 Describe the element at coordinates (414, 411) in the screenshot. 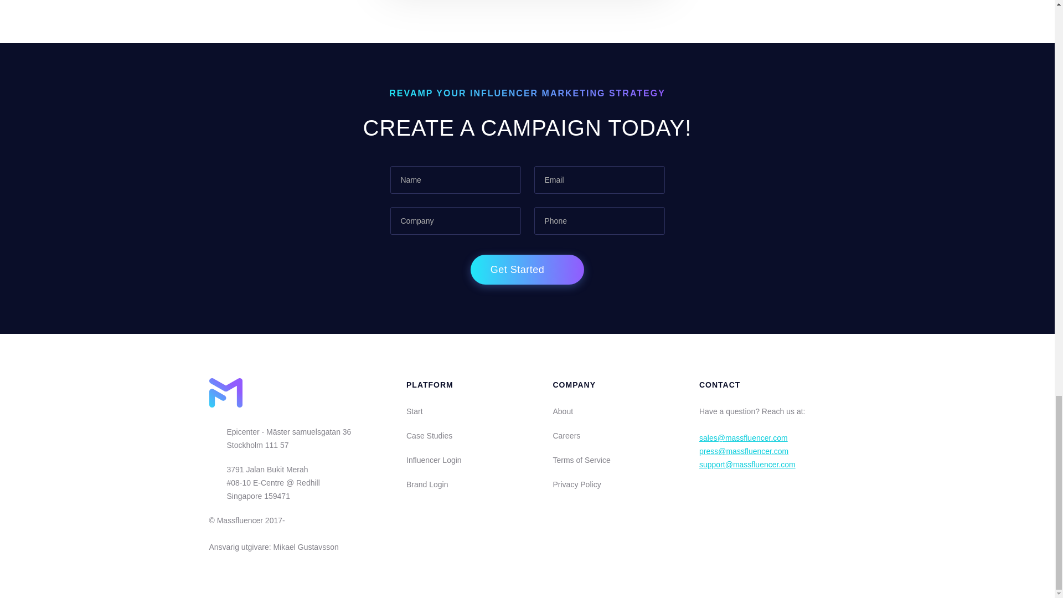

I see `Start` at that location.